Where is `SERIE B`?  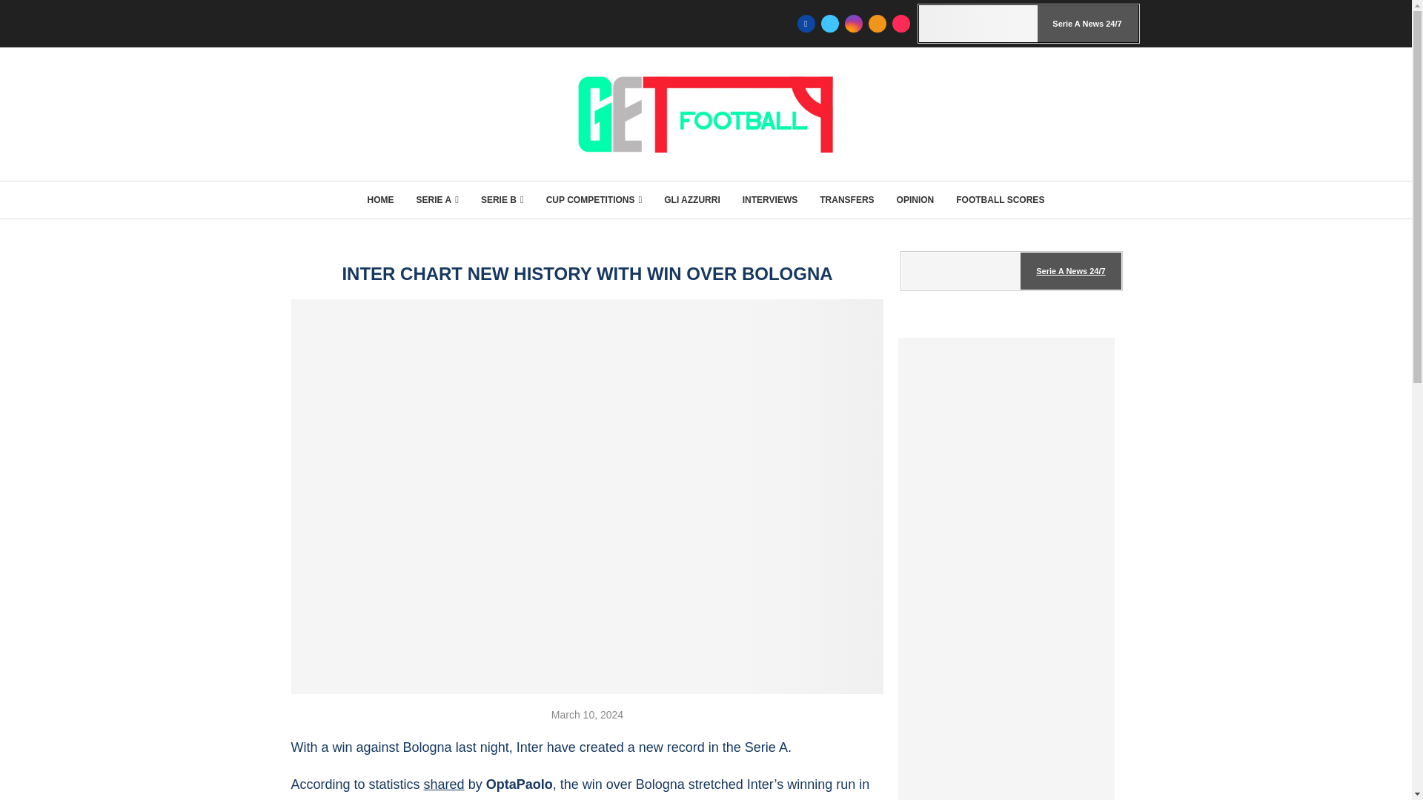 SERIE B is located at coordinates (502, 200).